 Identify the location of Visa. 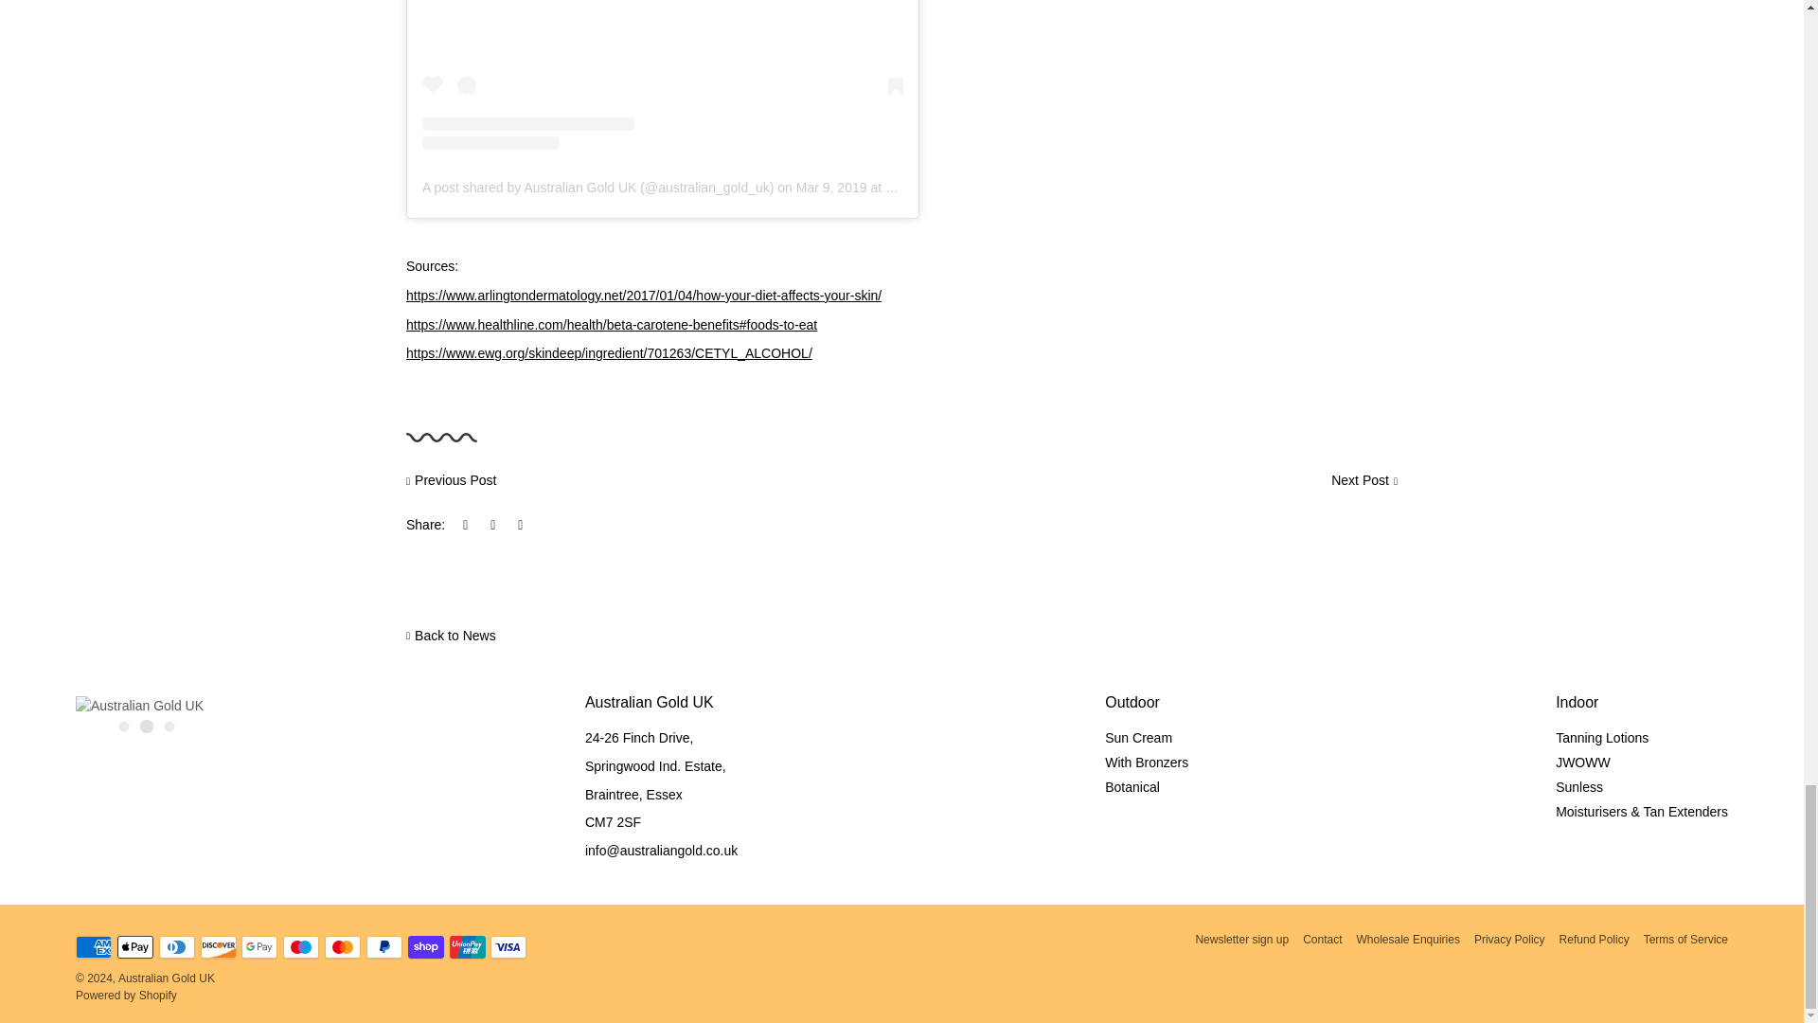
(508, 947).